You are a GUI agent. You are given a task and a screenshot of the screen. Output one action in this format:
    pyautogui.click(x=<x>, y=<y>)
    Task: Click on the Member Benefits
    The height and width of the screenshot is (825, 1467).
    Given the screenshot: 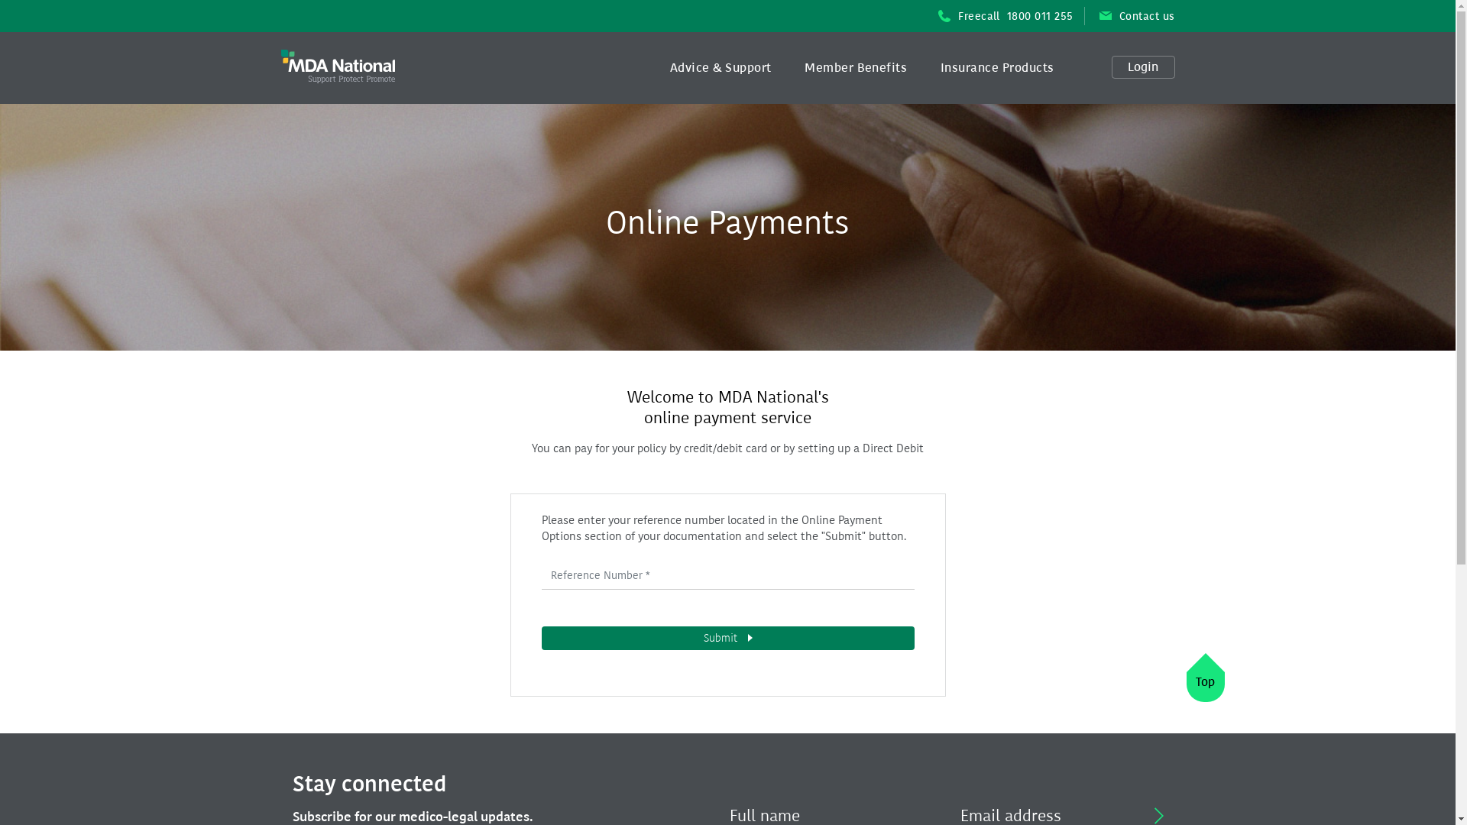 What is the action you would take?
    pyautogui.click(x=856, y=68)
    